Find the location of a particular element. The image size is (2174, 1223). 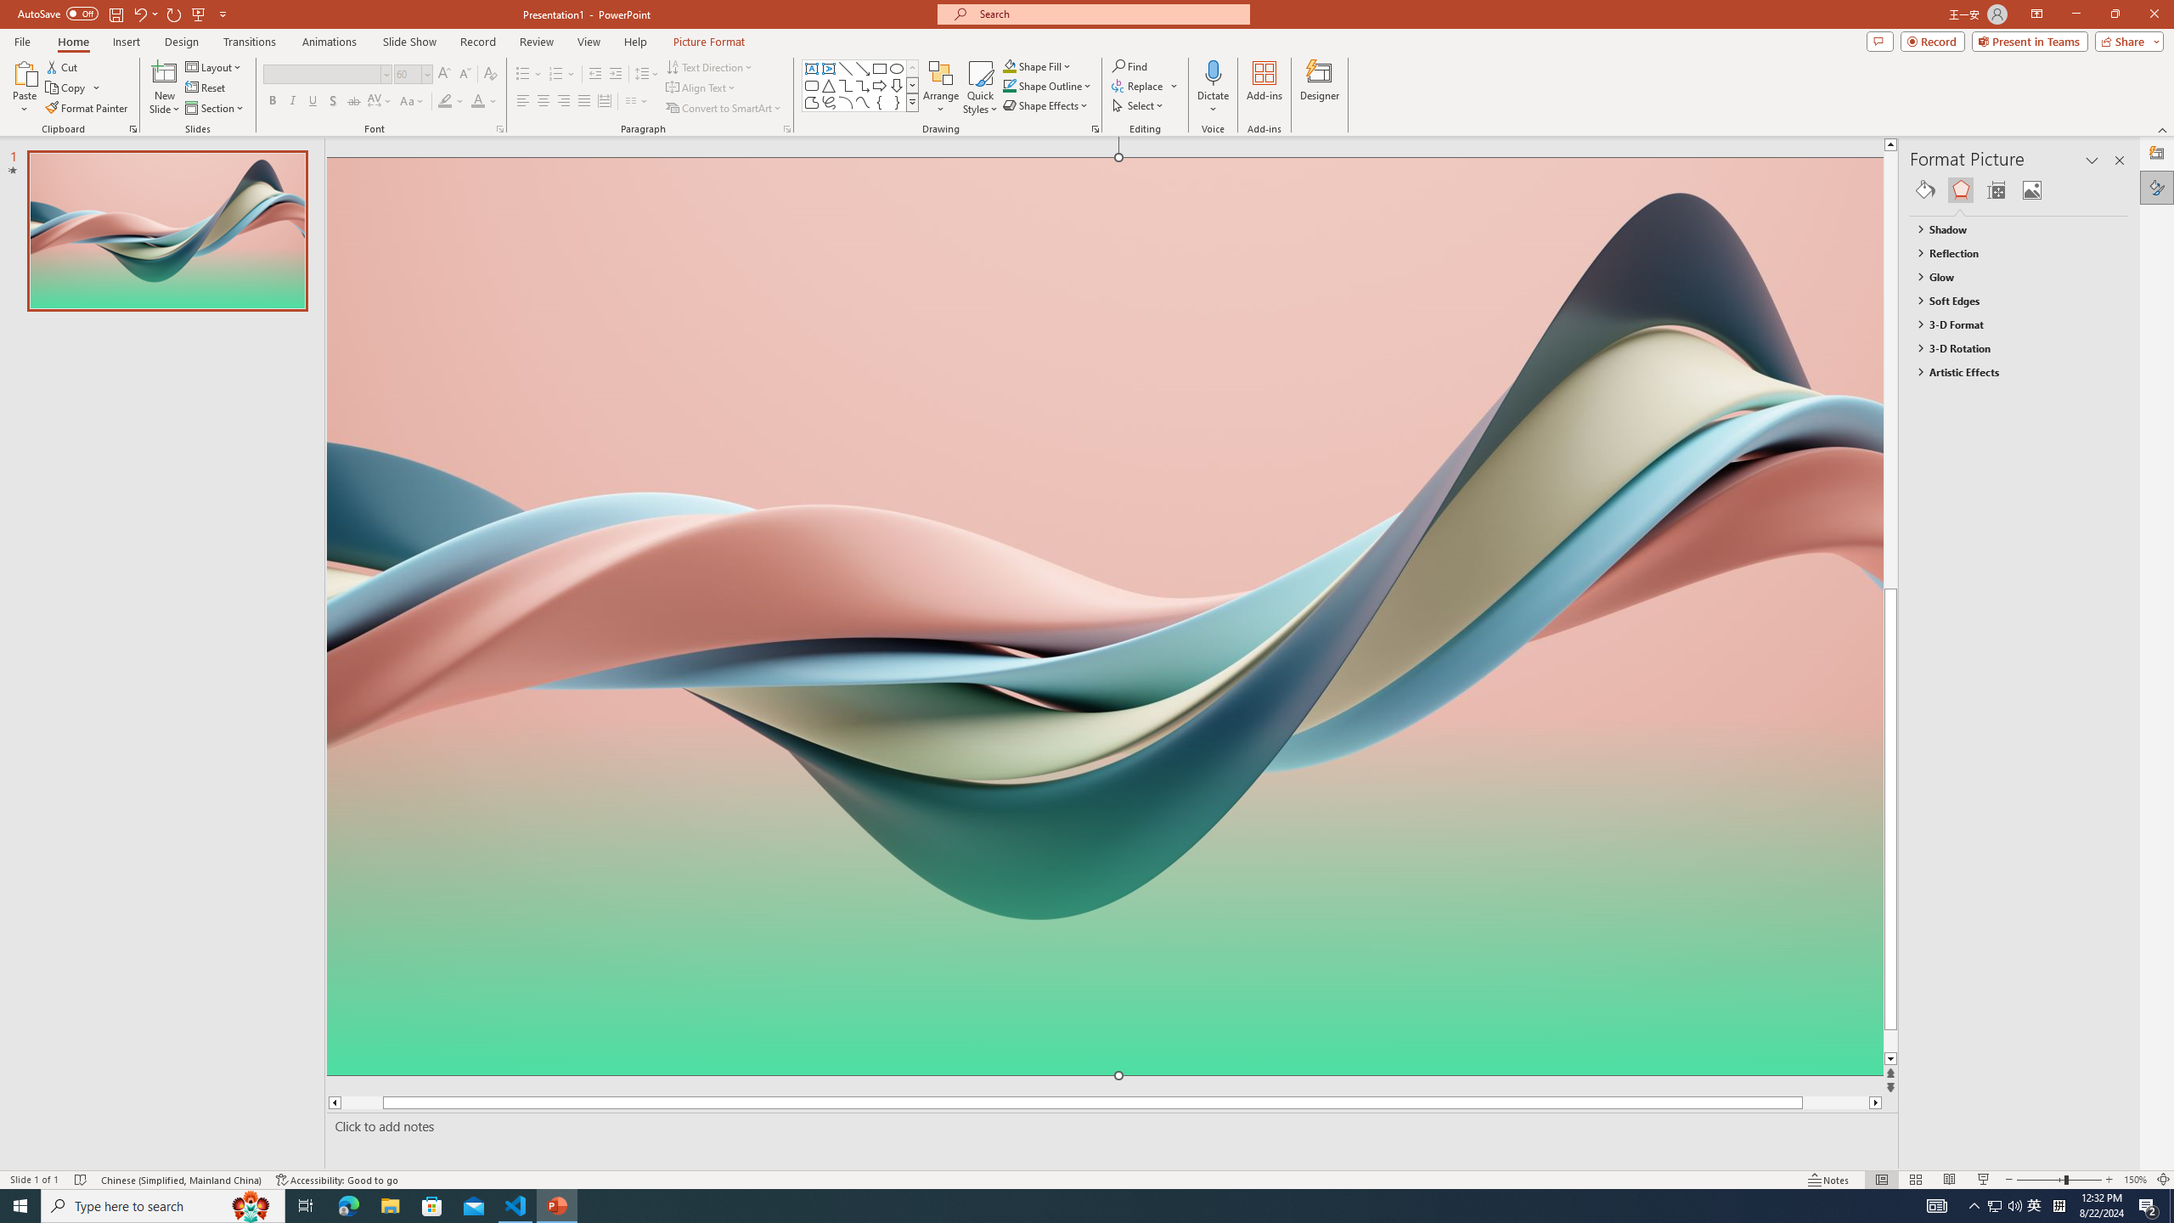

Undo is located at coordinates (144, 14).